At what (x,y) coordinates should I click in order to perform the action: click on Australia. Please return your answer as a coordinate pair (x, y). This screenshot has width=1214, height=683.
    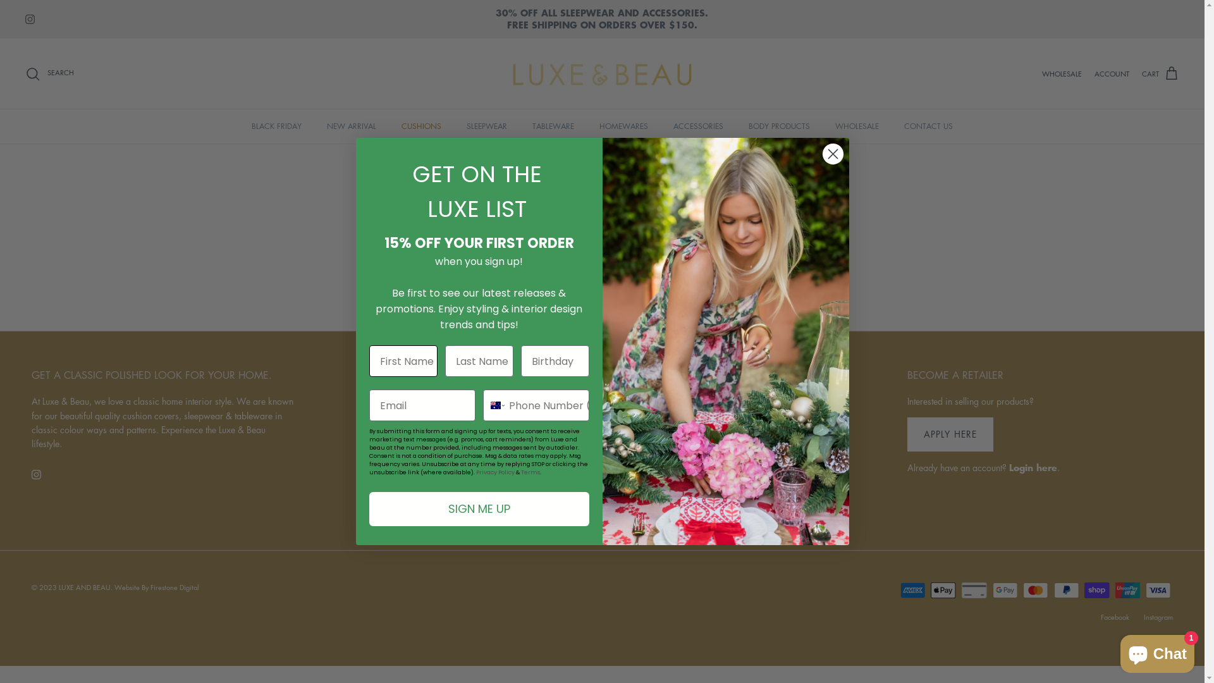
    Looking at the image, I should click on (496, 405).